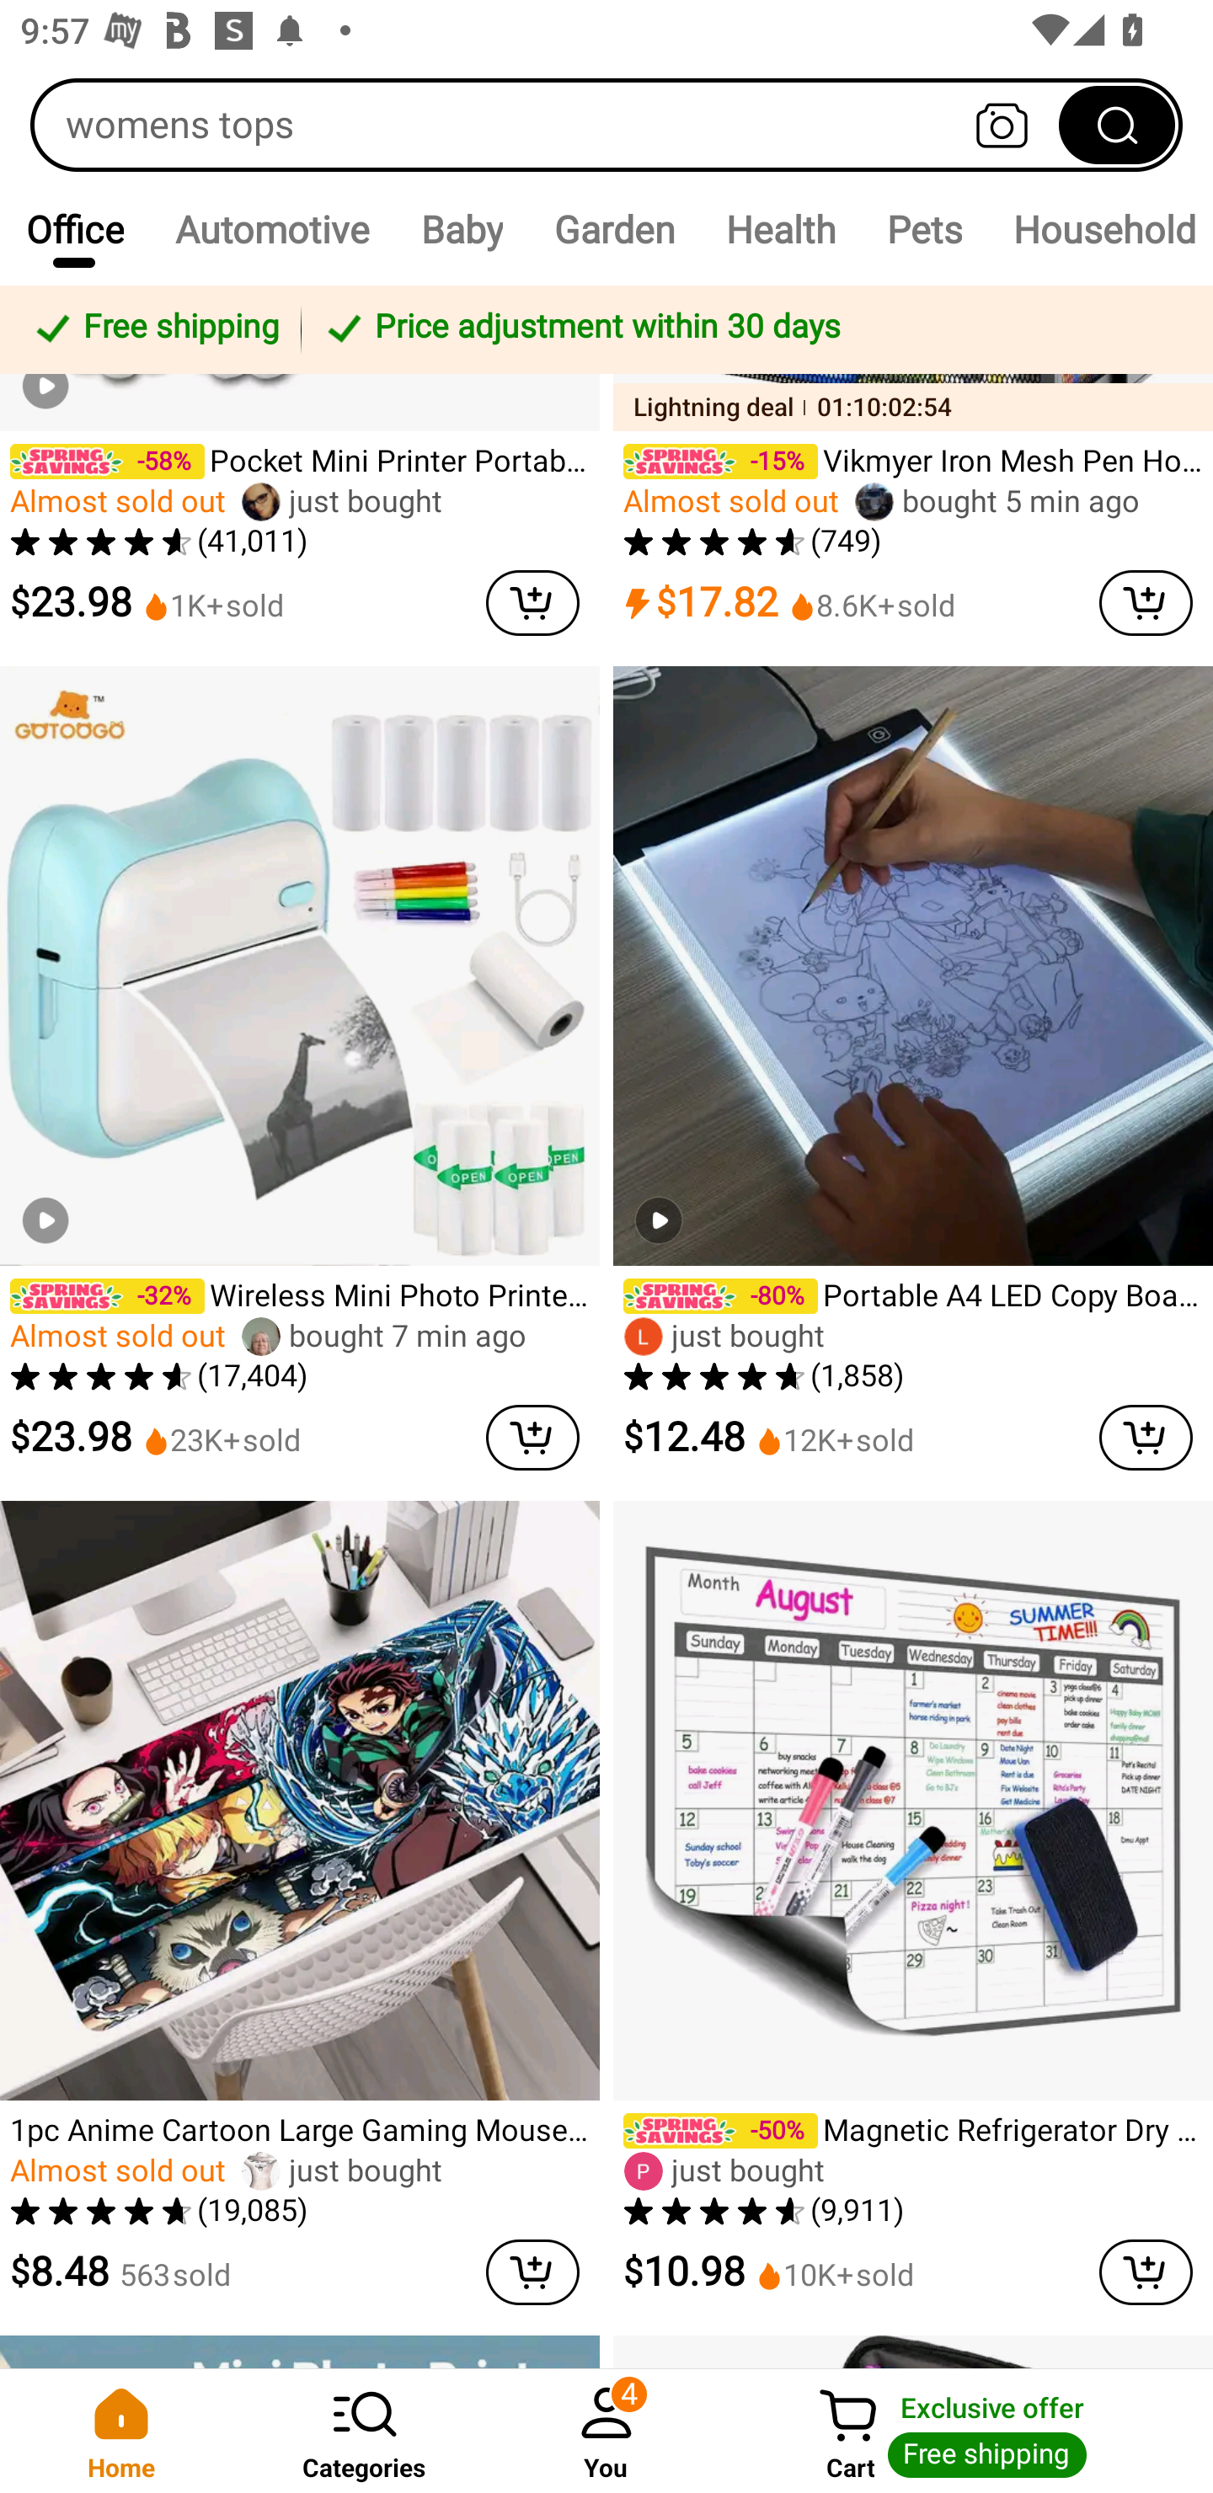 This screenshot has height=2493, width=1213. I want to click on cart delete, so click(1146, 1439).